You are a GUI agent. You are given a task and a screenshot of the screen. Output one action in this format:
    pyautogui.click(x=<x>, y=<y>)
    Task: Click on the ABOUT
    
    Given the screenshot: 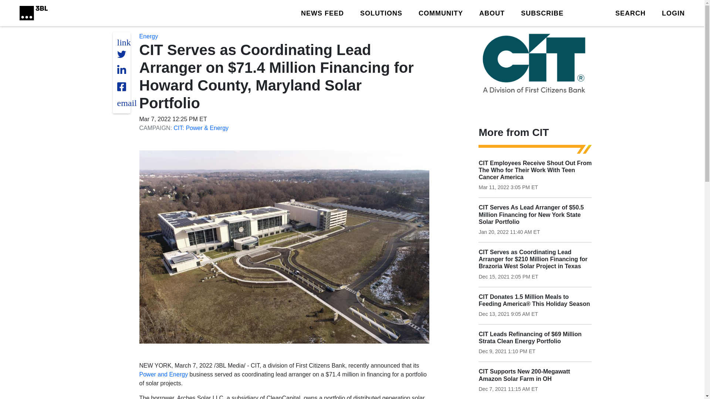 What is the action you would take?
    pyautogui.click(x=492, y=13)
    